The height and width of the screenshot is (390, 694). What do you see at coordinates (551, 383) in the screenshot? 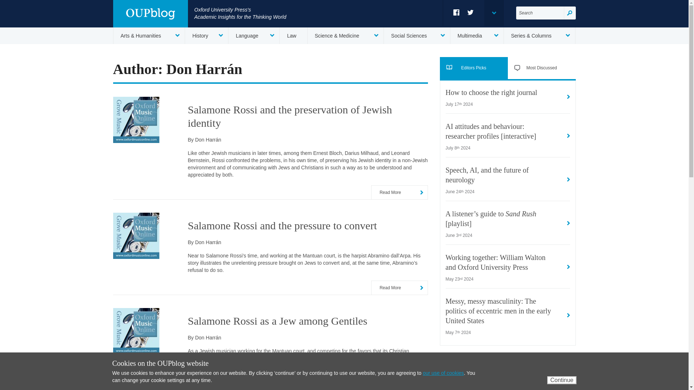
I see `Subscribe` at bounding box center [551, 383].